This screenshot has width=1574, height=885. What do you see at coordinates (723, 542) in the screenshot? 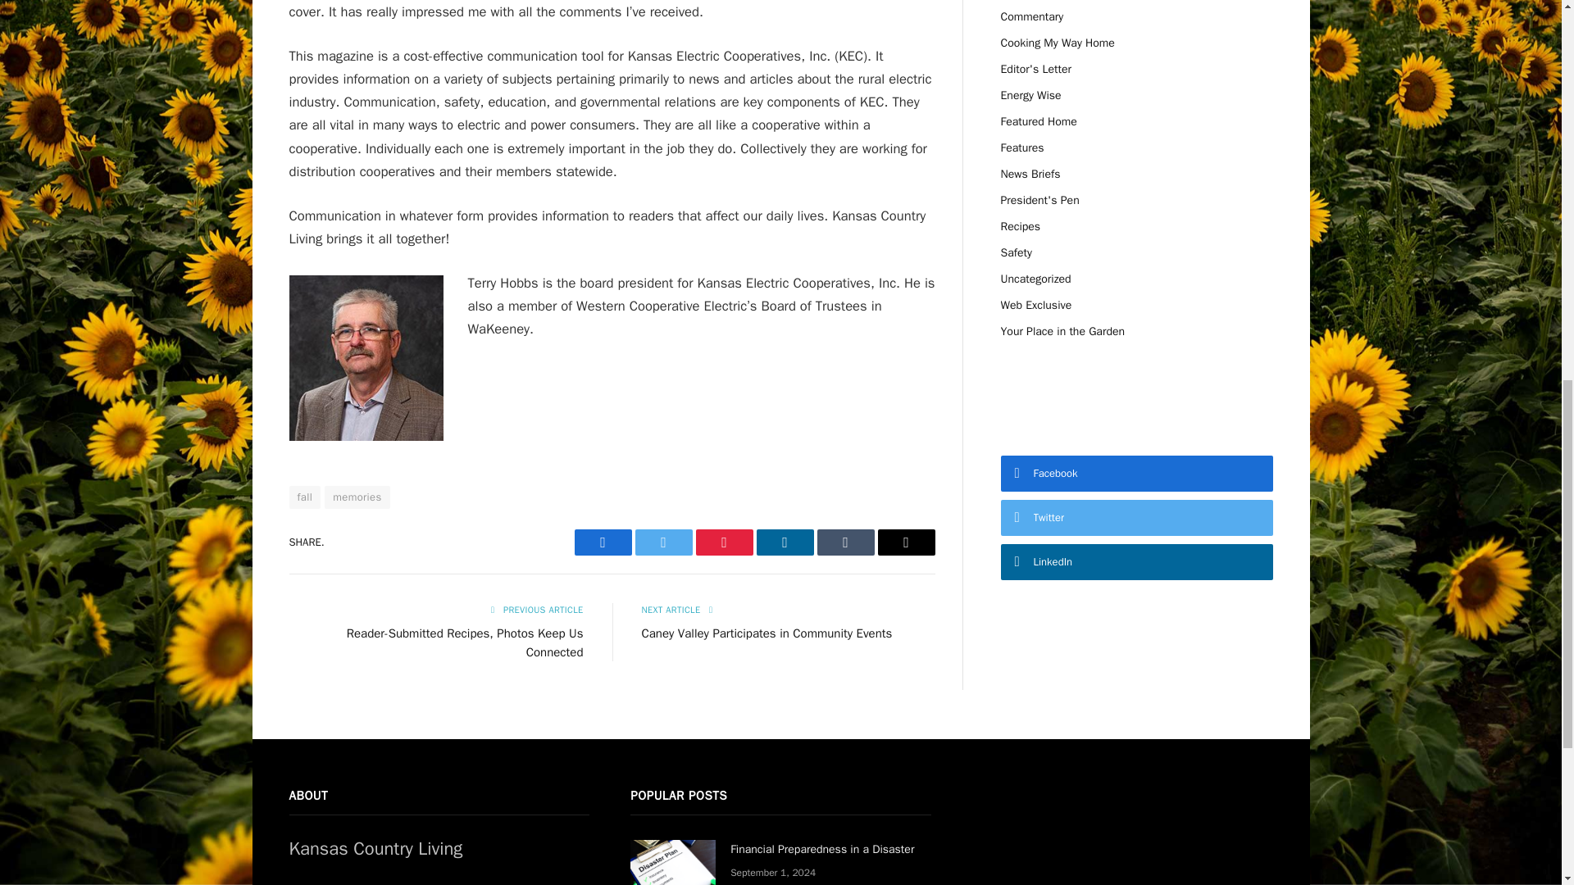
I see `Share on Pinterest` at bounding box center [723, 542].